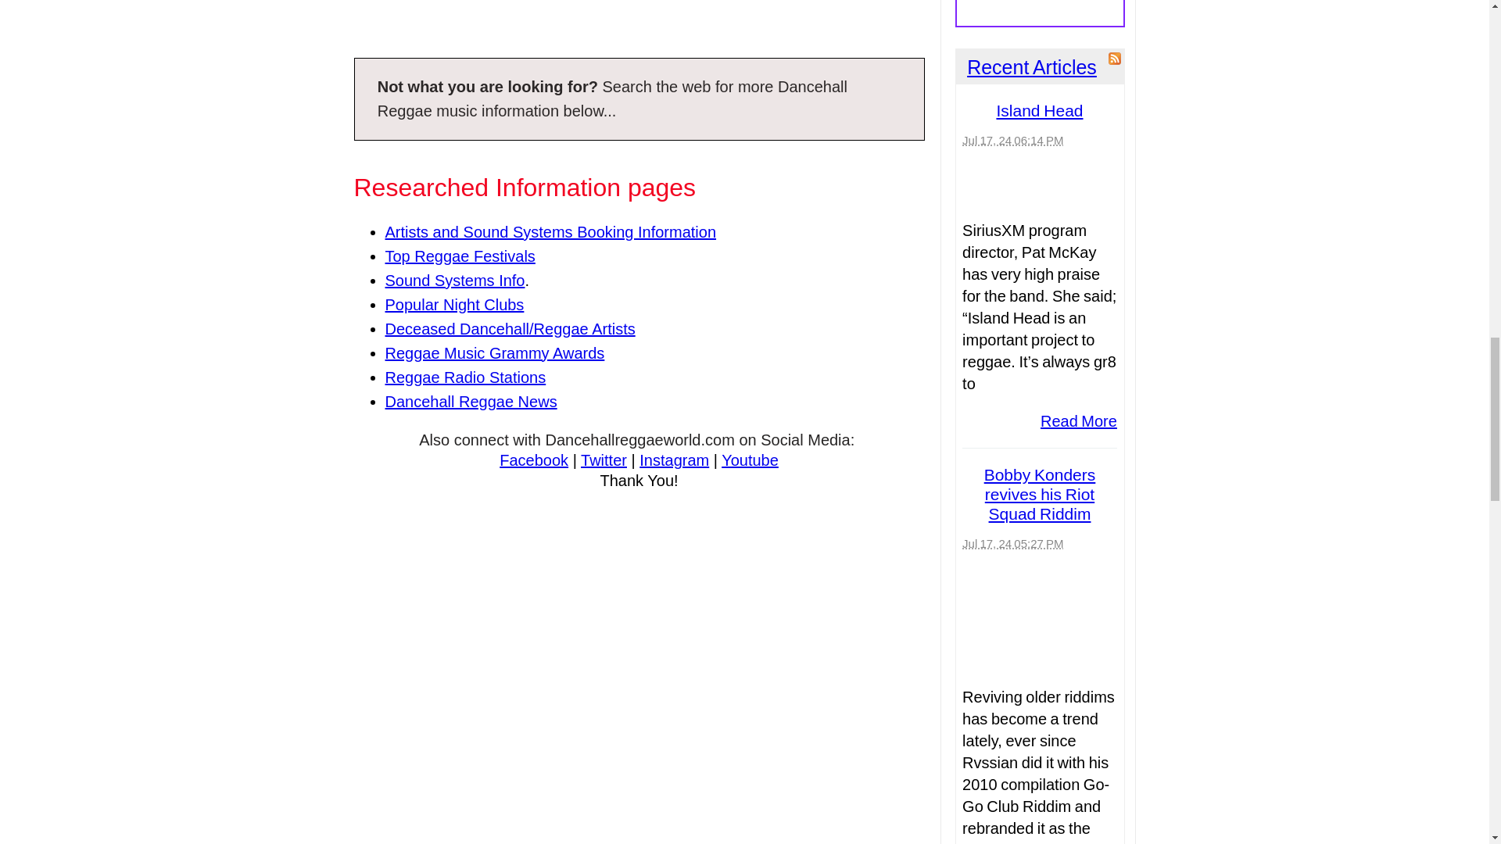 The height and width of the screenshot is (844, 1501). I want to click on Reggae Radio Stations, so click(464, 377).